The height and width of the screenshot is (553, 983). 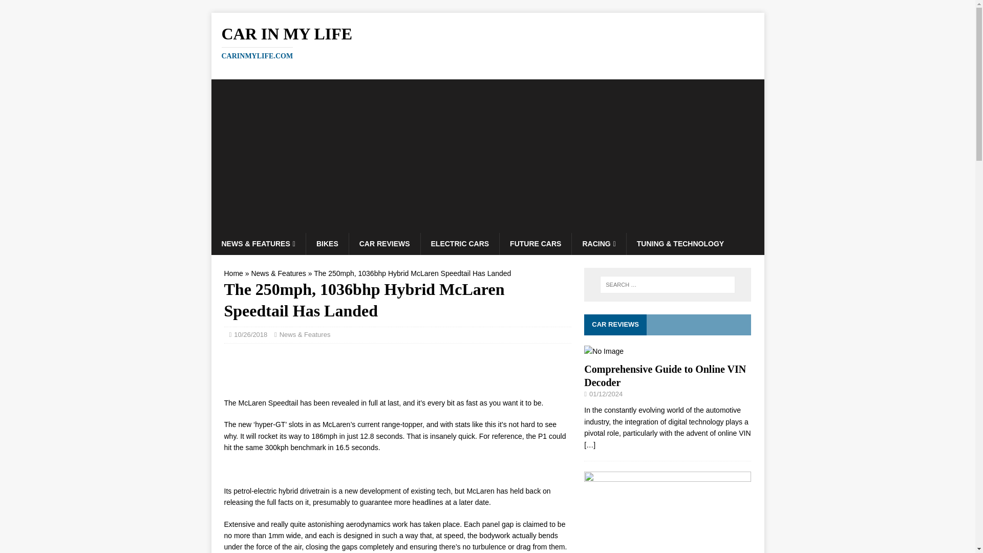 I want to click on FUTURE CARS, so click(x=603, y=351).